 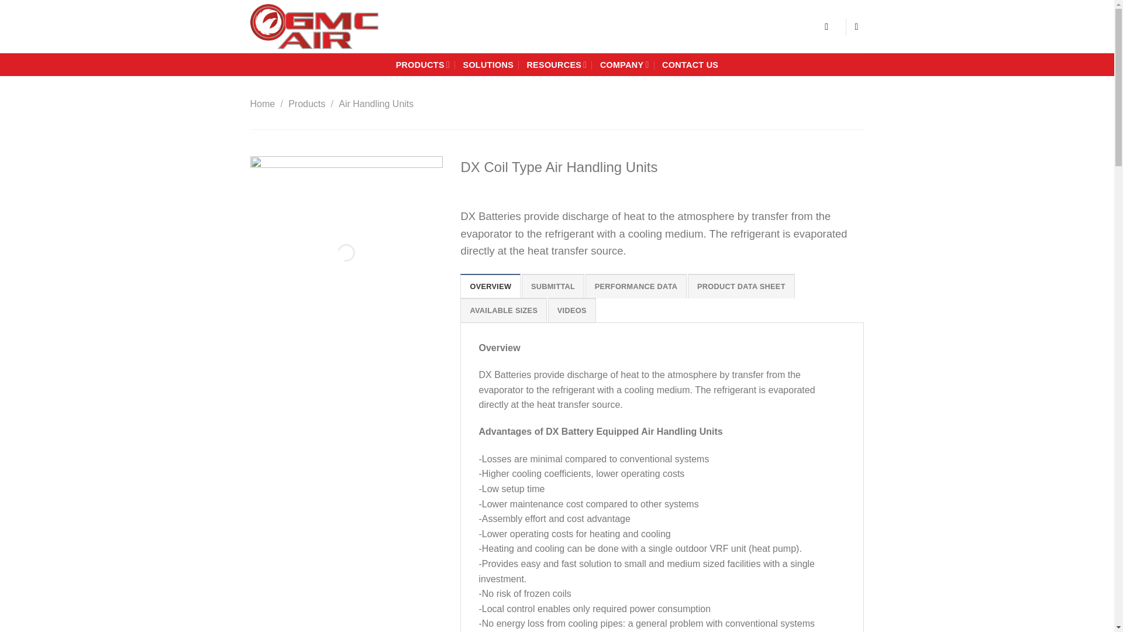 What do you see at coordinates (556, 64) in the screenshot?
I see `RESOURCES` at bounding box center [556, 64].